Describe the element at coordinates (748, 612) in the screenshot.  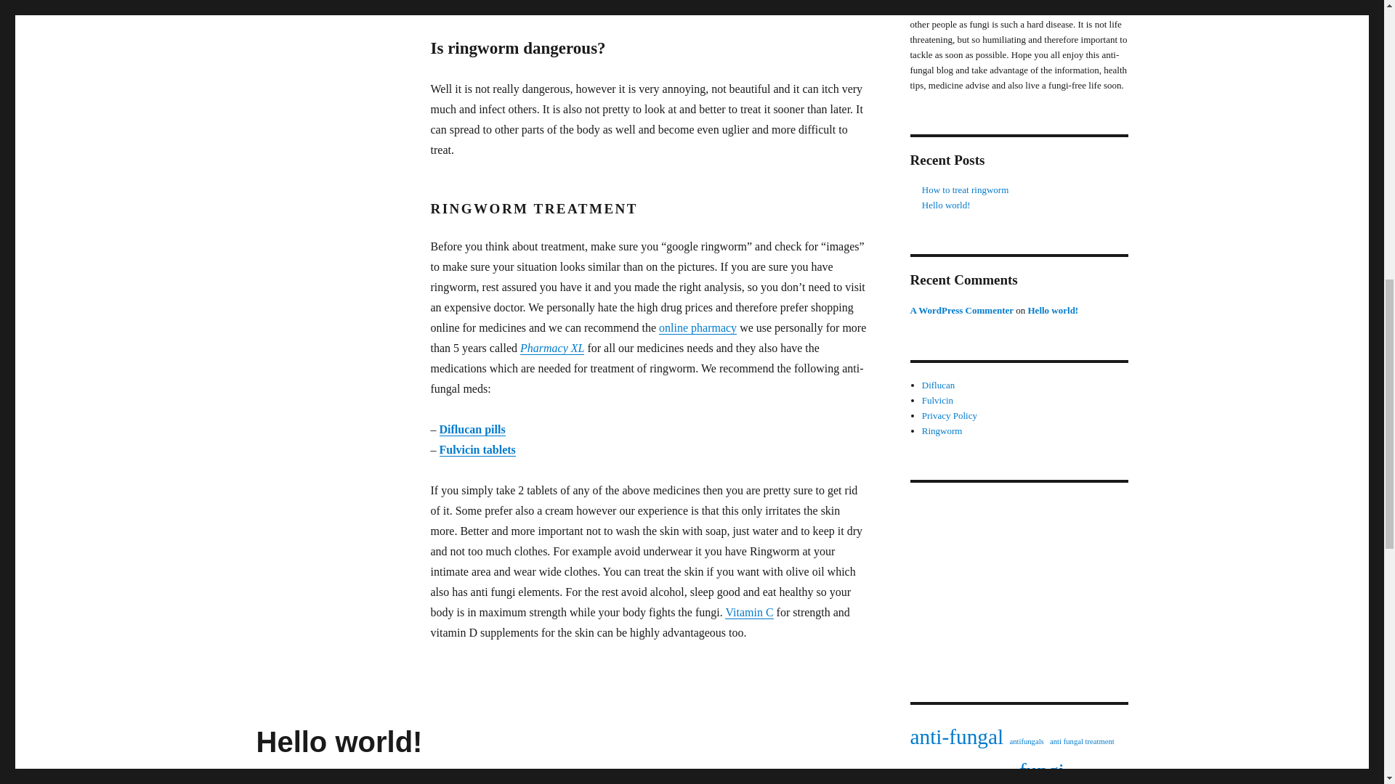
I see `Vitamin C` at that location.